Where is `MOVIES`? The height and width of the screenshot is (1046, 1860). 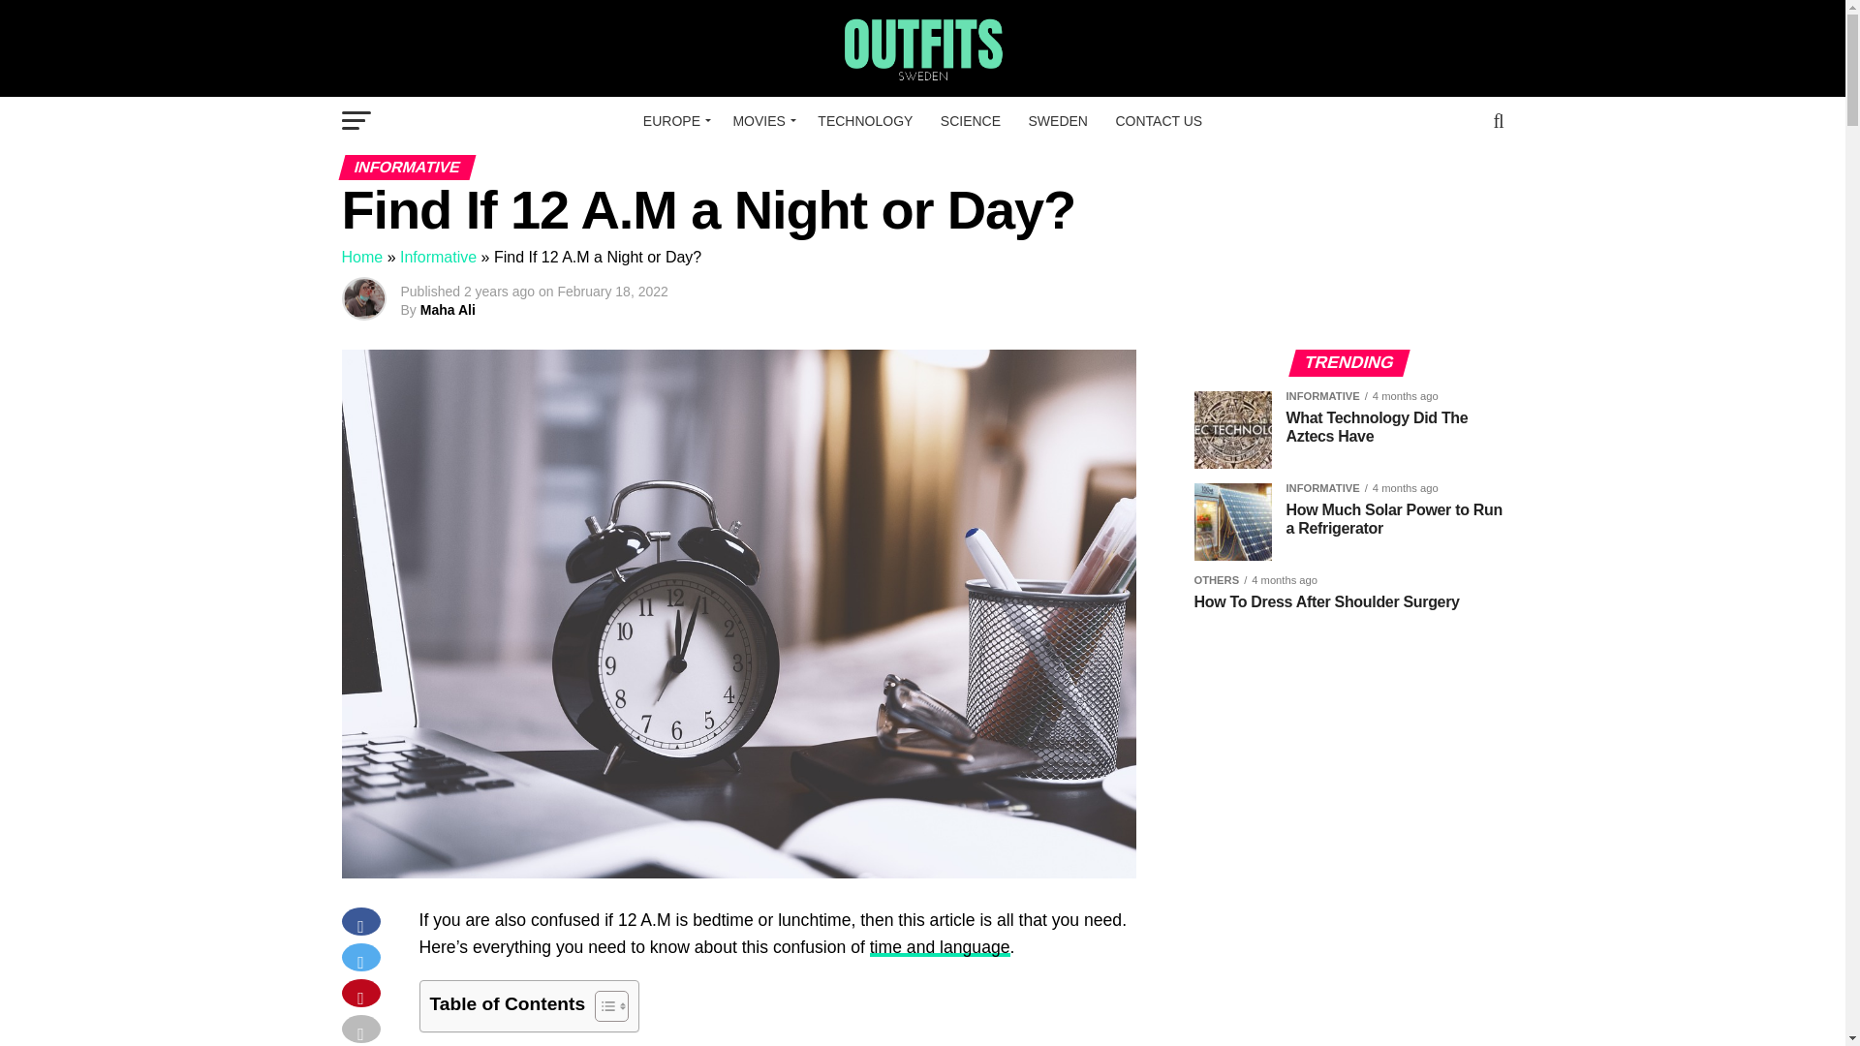 MOVIES is located at coordinates (761, 121).